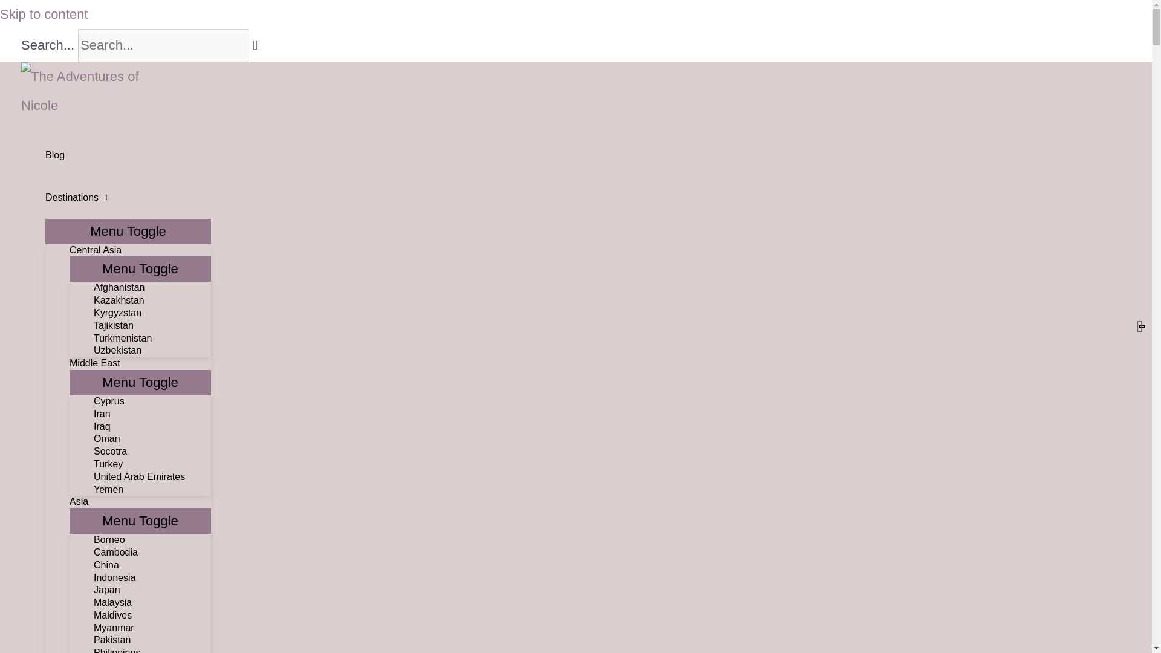 The height and width of the screenshot is (653, 1161). What do you see at coordinates (128, 197) in the screenshot?
I see `Destinations` at bounding box center [128, 197].